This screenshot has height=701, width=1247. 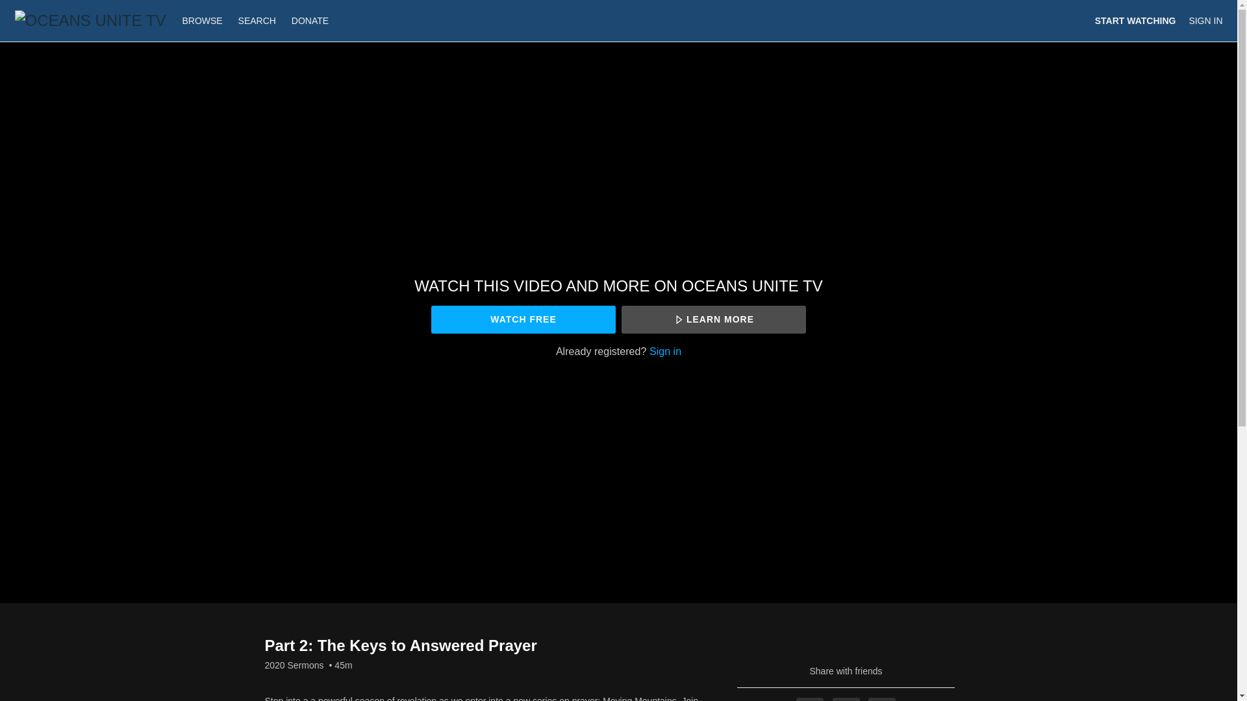 What do you see at coordinates (881, 699) in the screenshot?
I see `Email` at bounding box center [881, 699].